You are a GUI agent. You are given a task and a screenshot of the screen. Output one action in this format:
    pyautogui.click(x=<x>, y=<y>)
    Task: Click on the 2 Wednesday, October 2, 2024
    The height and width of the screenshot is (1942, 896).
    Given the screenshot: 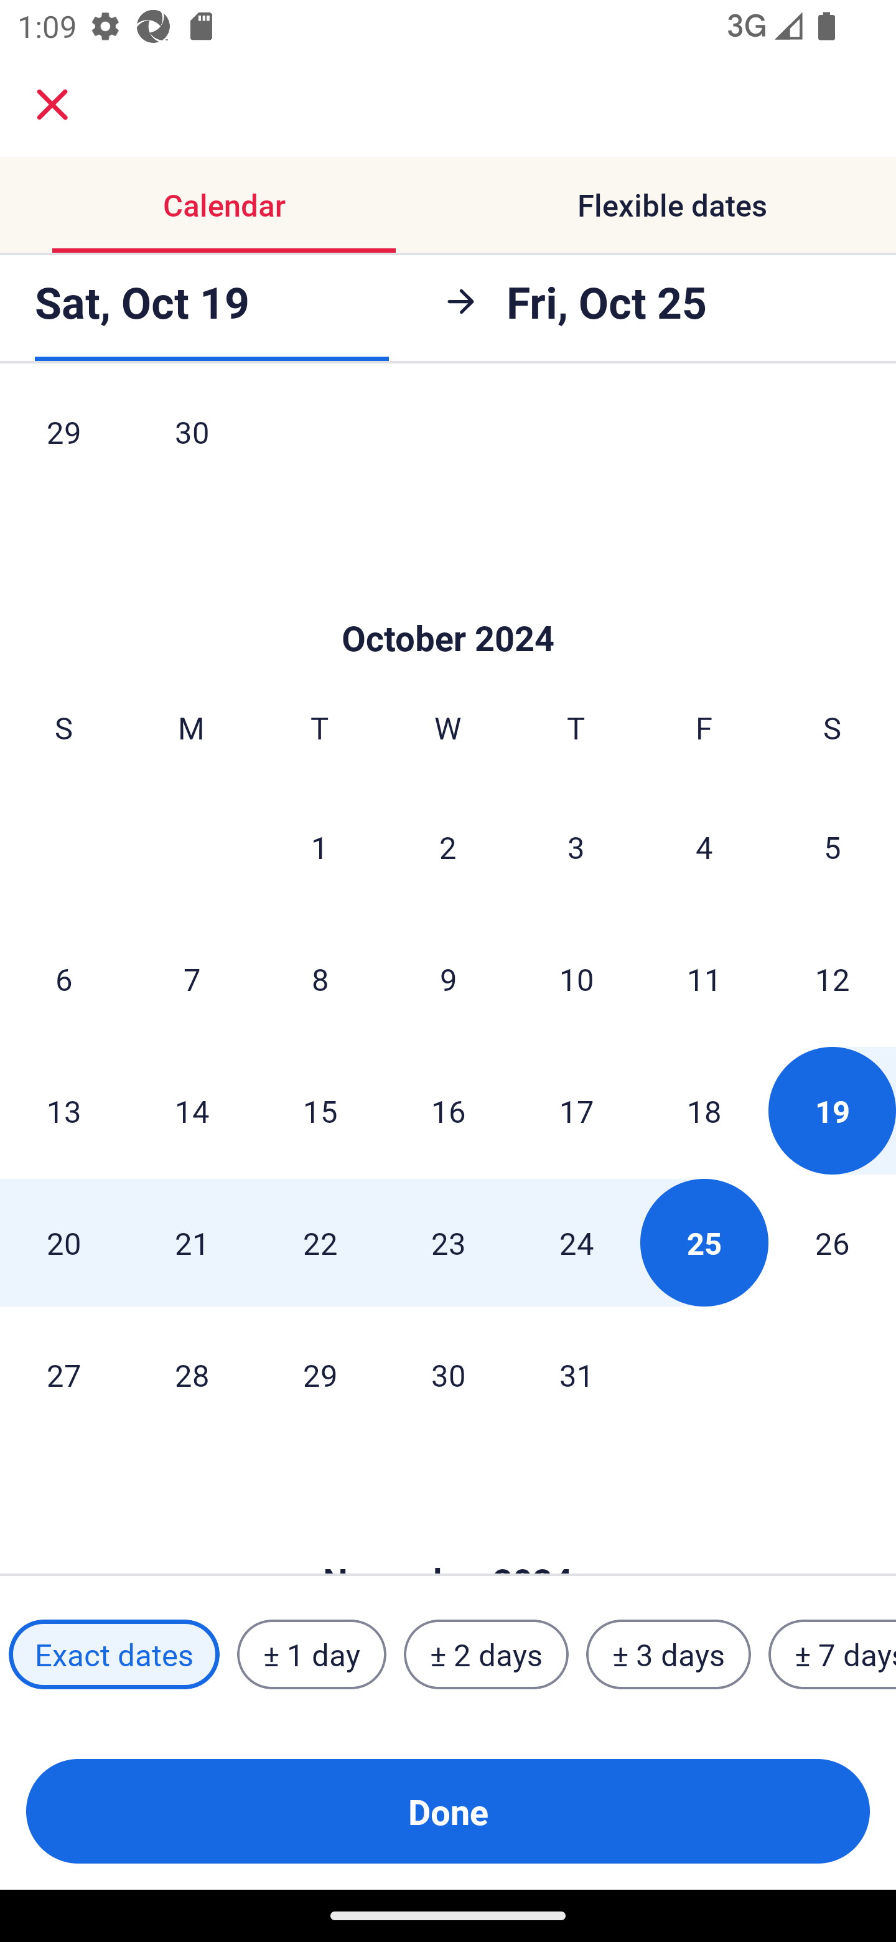 What is the action you would take?
    pyautogui.click(x=448, y=847)
    